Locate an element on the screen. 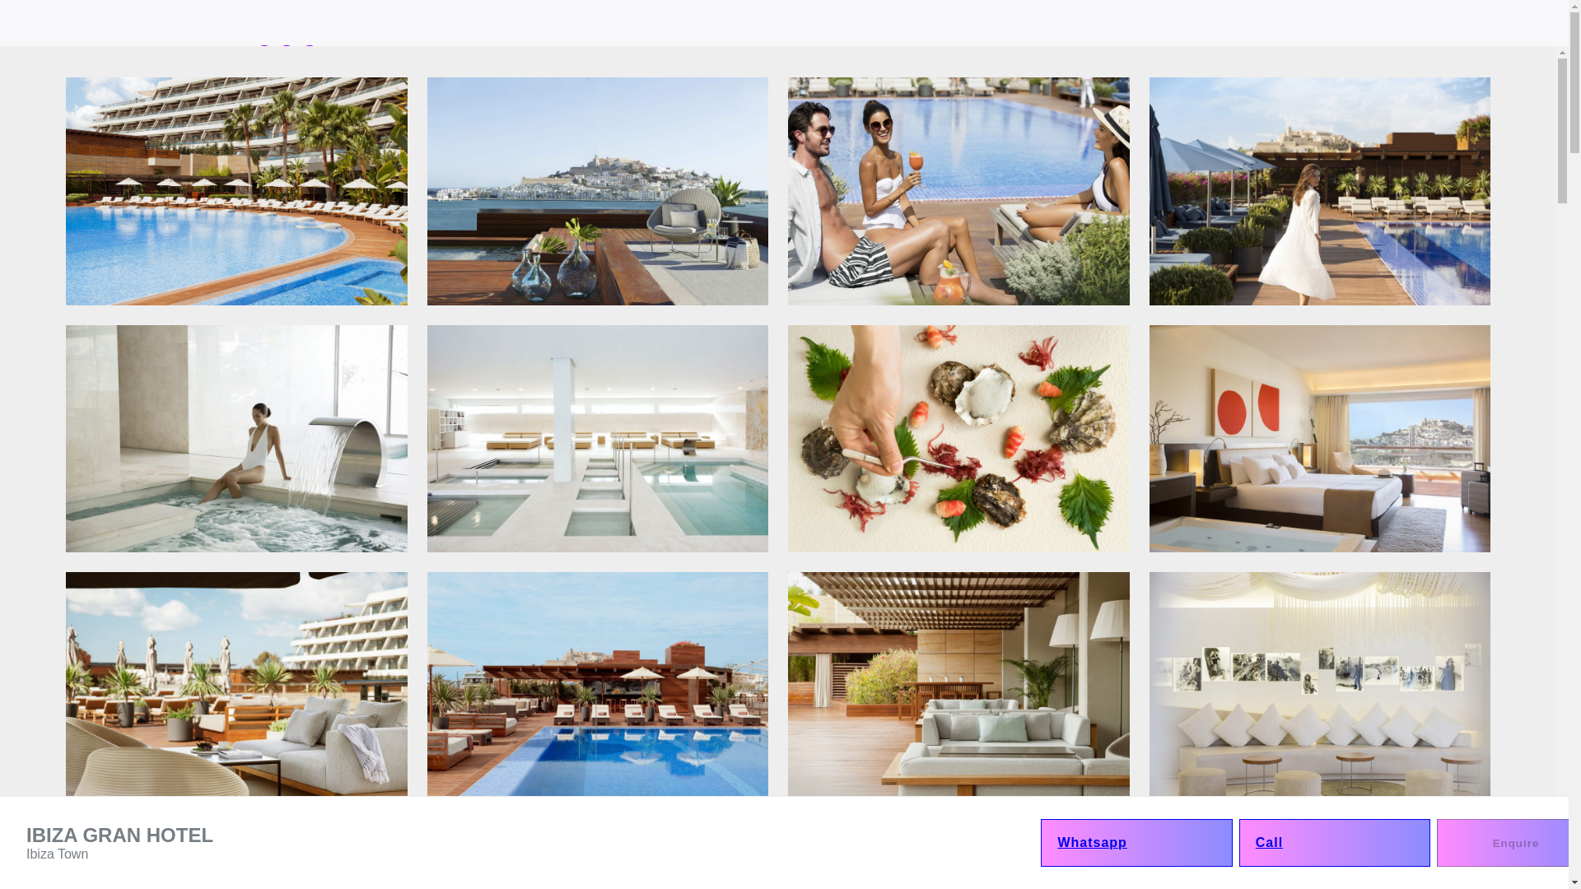 This screenshot has height=889, width=1581. PACHA is located at coordinates (1359, 426).